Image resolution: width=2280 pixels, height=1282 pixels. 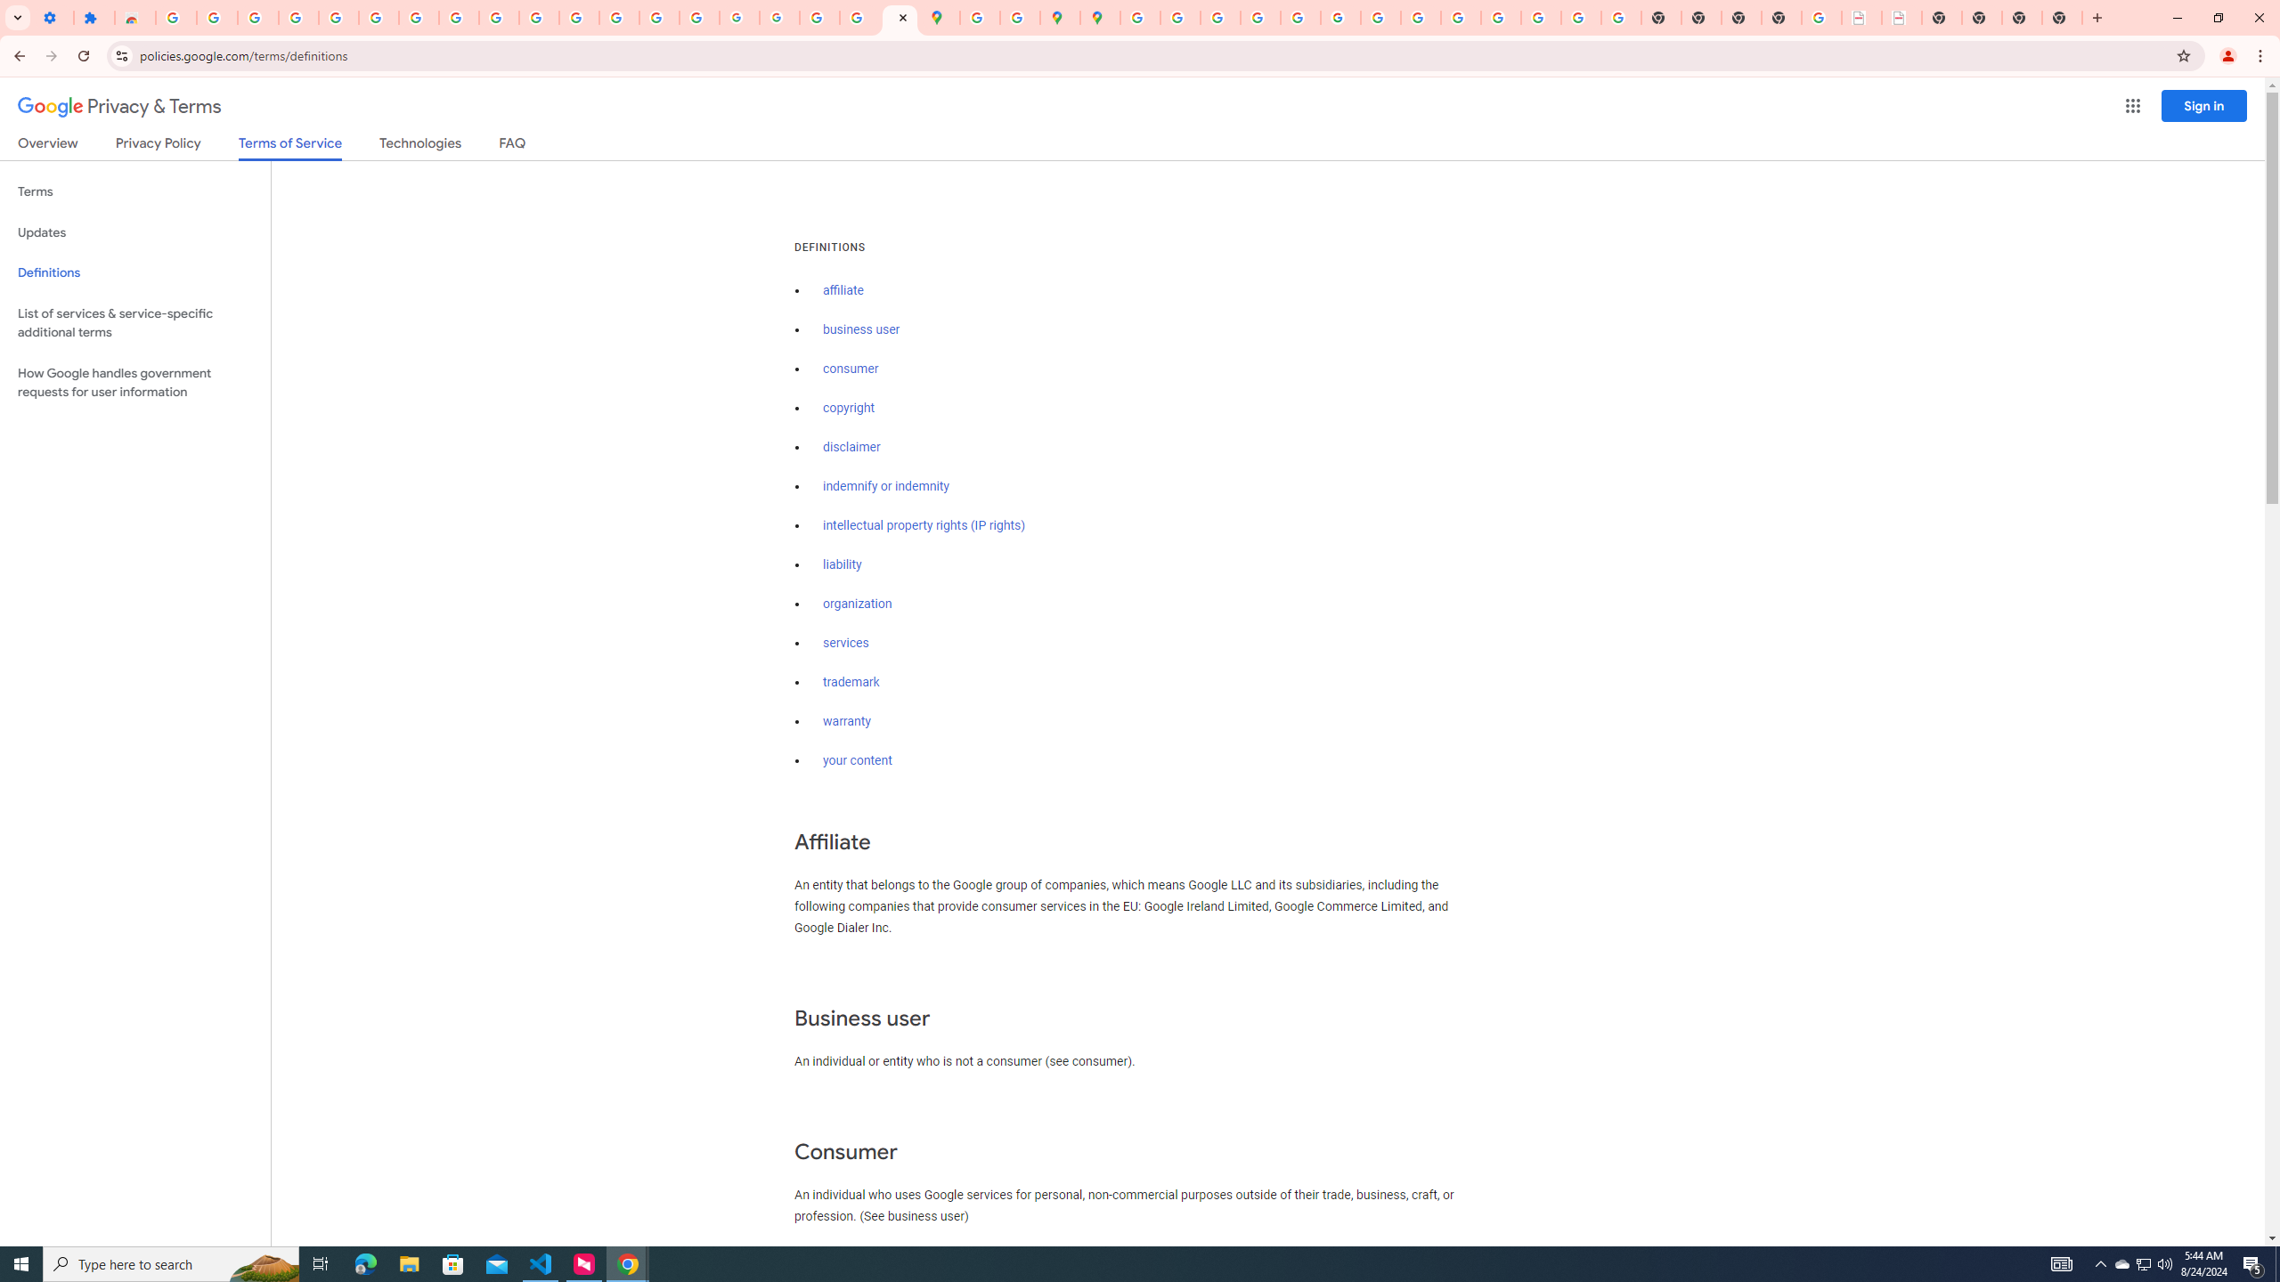 I want to click on warranty, so click(x=846, y=721).